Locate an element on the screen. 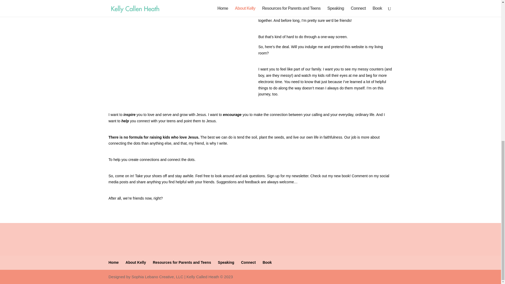 The width and height of the screenshot is (505, 284). Book is located at coordinates (267, 262).